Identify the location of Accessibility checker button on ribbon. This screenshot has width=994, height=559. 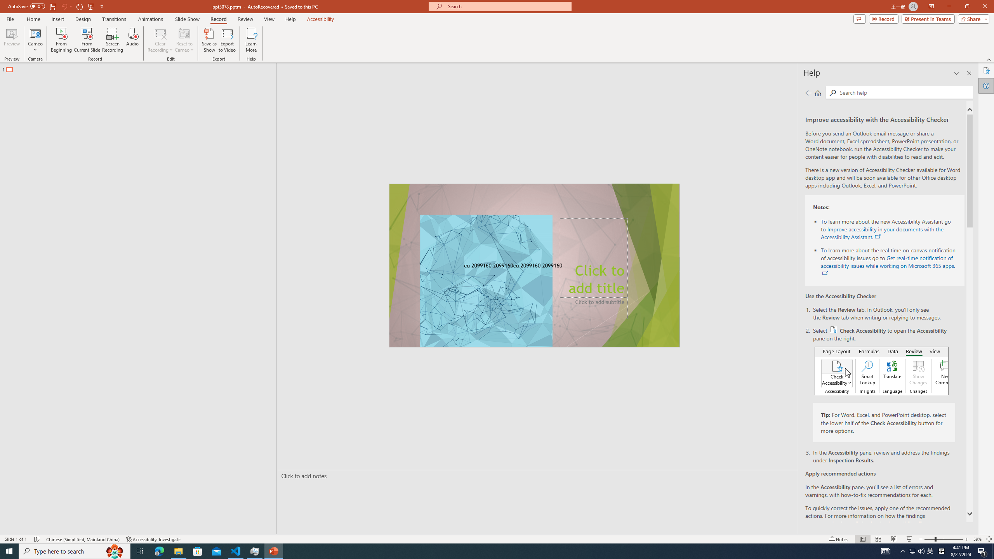
(881, 371).